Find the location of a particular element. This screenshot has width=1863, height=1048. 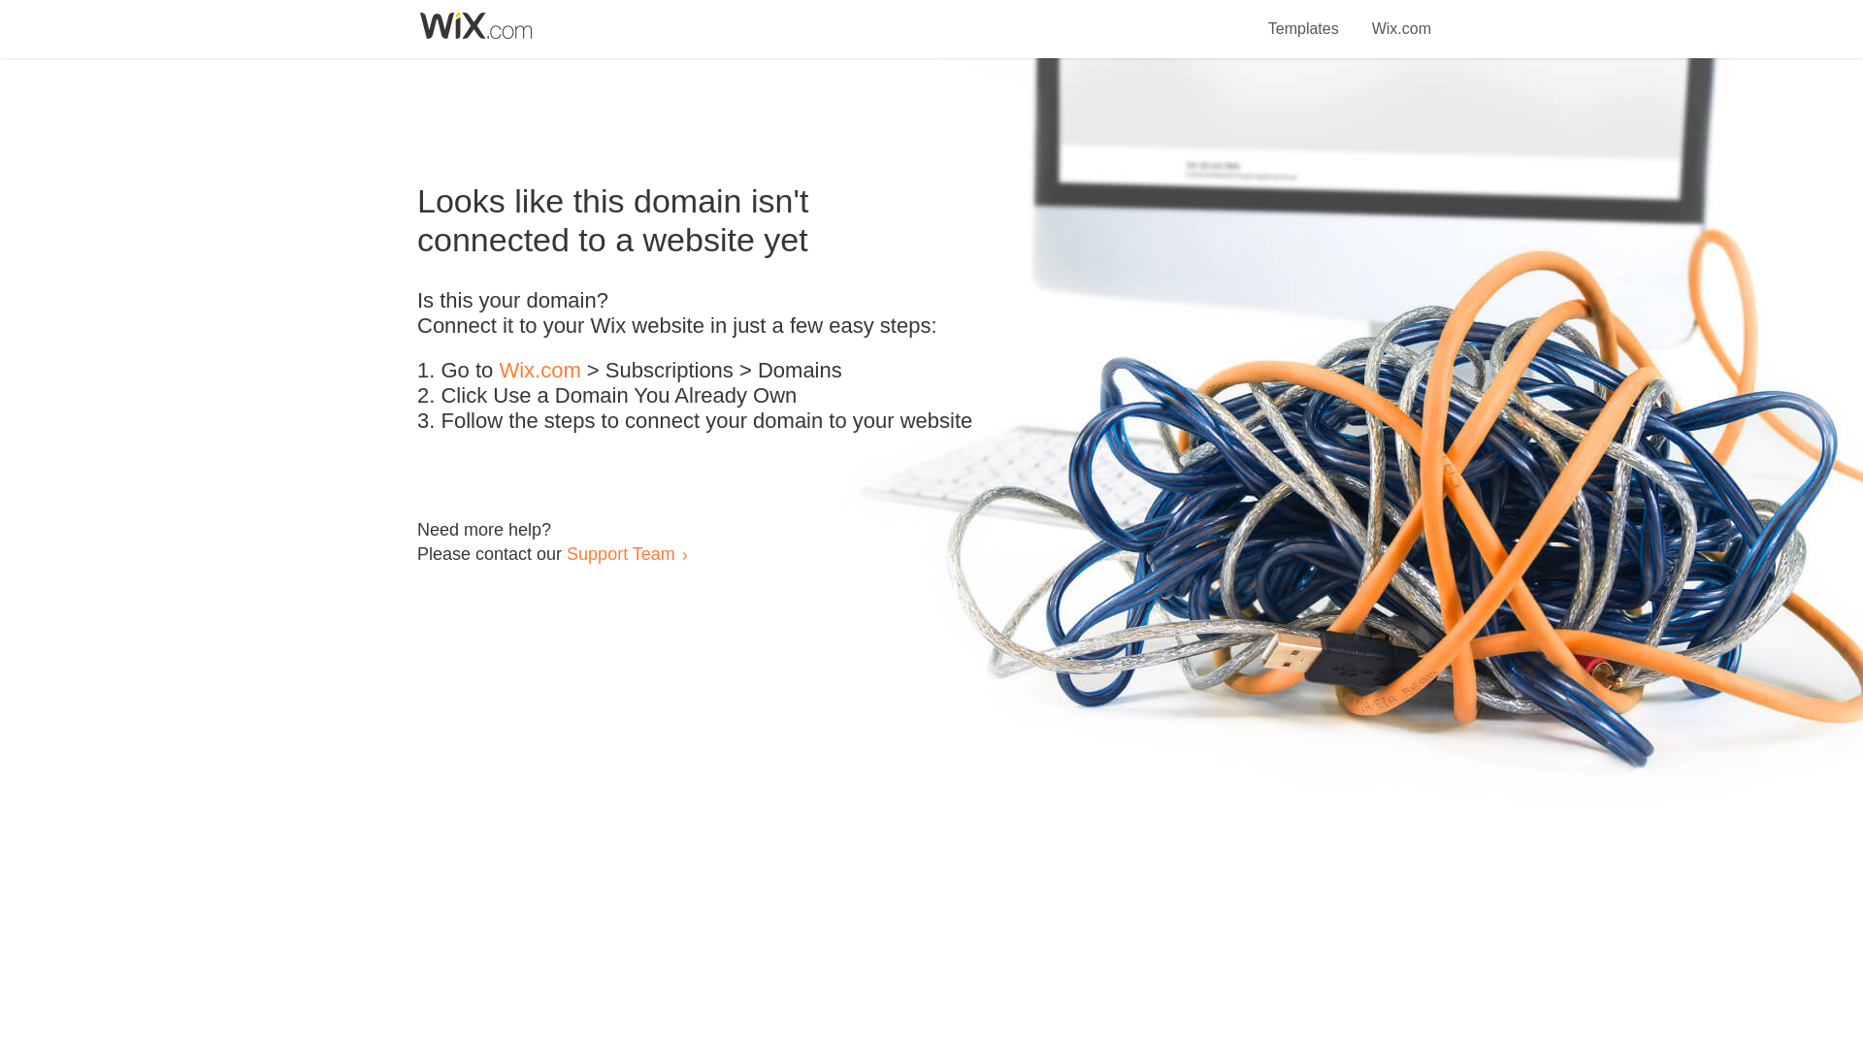

Templates is located at coordinates (1304, 17).